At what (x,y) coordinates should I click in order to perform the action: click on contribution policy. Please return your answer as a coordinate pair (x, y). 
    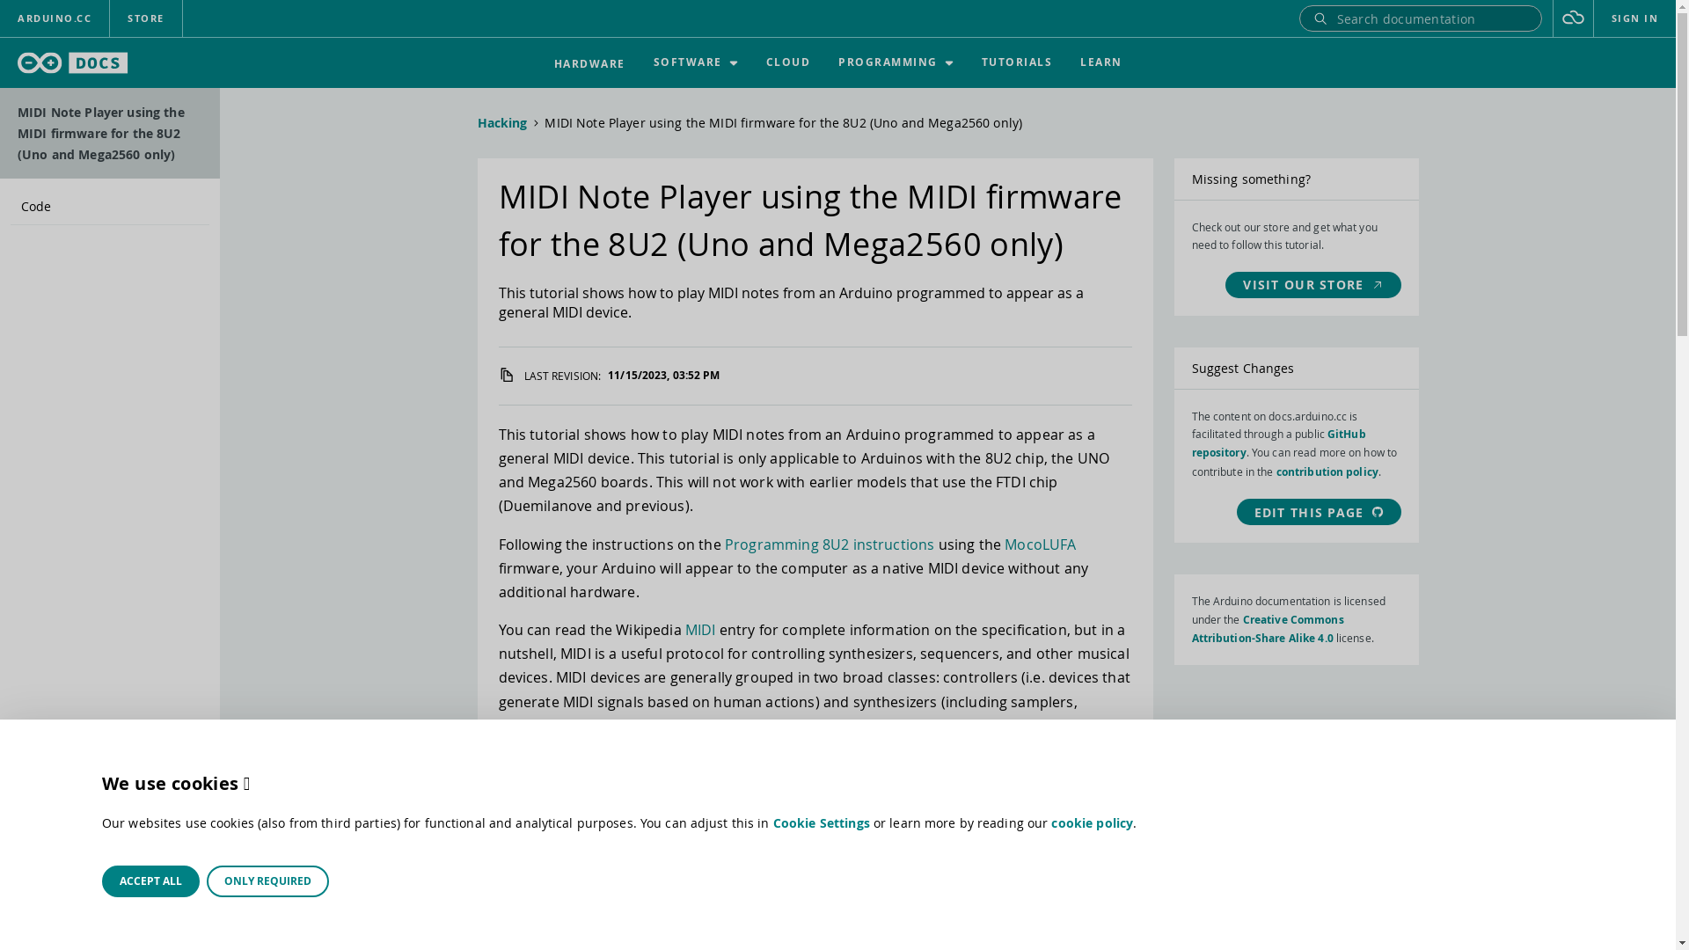
    Looking at the image, I should click on (1327, 471).